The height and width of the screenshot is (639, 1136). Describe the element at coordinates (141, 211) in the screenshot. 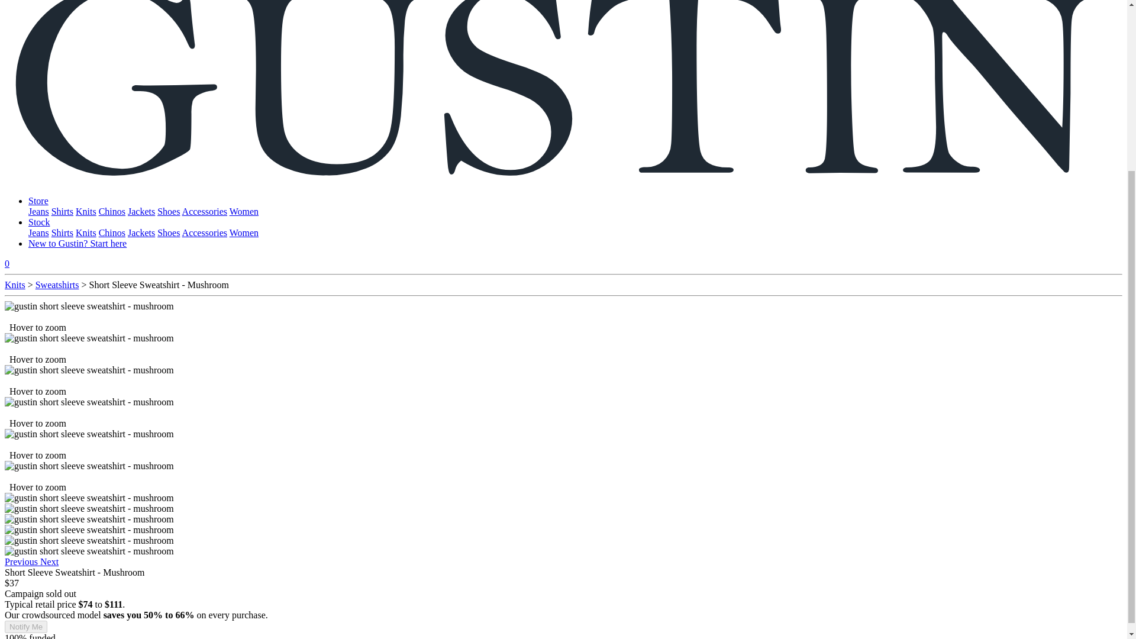

I see `Jackets` at that location.